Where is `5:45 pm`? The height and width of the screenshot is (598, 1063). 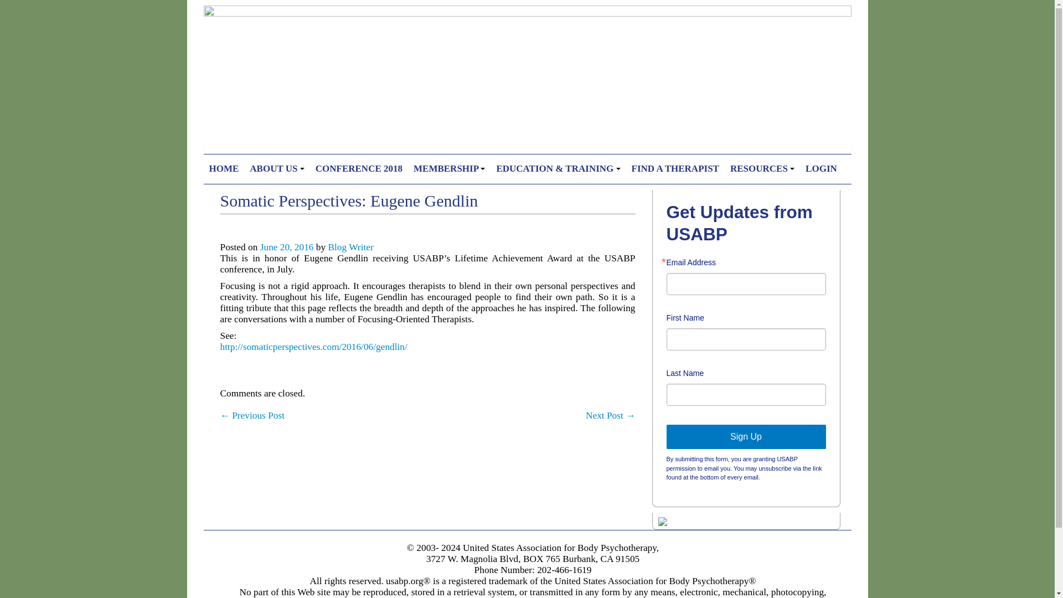
5:45 pm is located at coordinates (287, 247).